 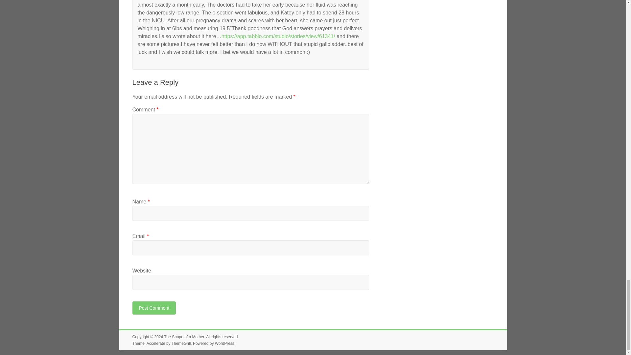 What do you see at coordinates (184, 337) in the screenshot?
I see `The Shape of a Mother` at bounding box center [184, 337].